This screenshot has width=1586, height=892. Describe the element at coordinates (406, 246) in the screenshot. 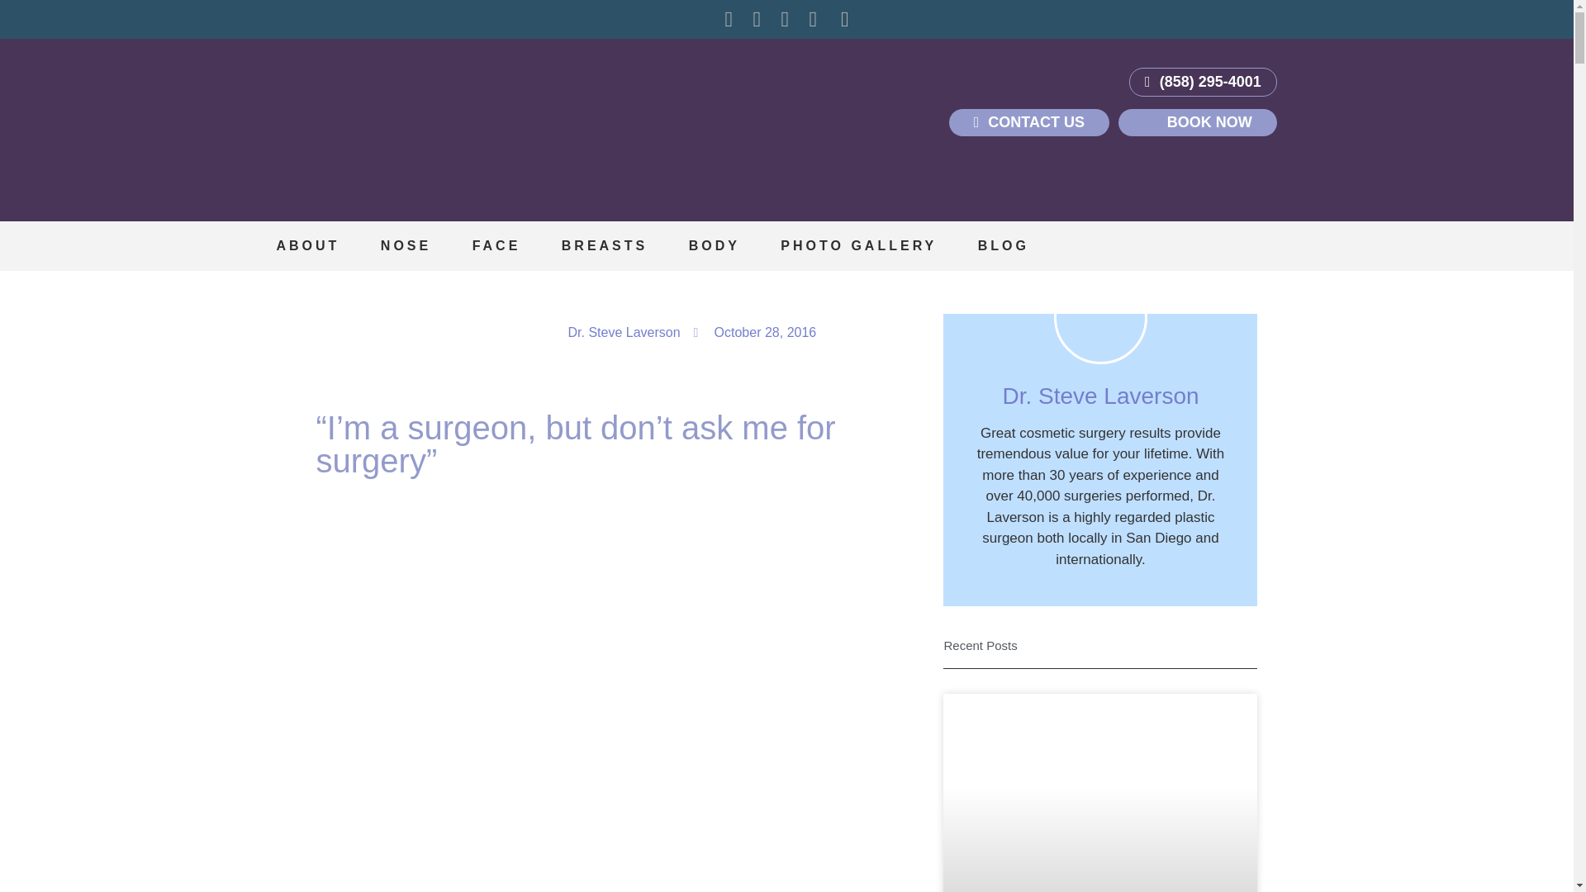

I see `NOSE` at that location.